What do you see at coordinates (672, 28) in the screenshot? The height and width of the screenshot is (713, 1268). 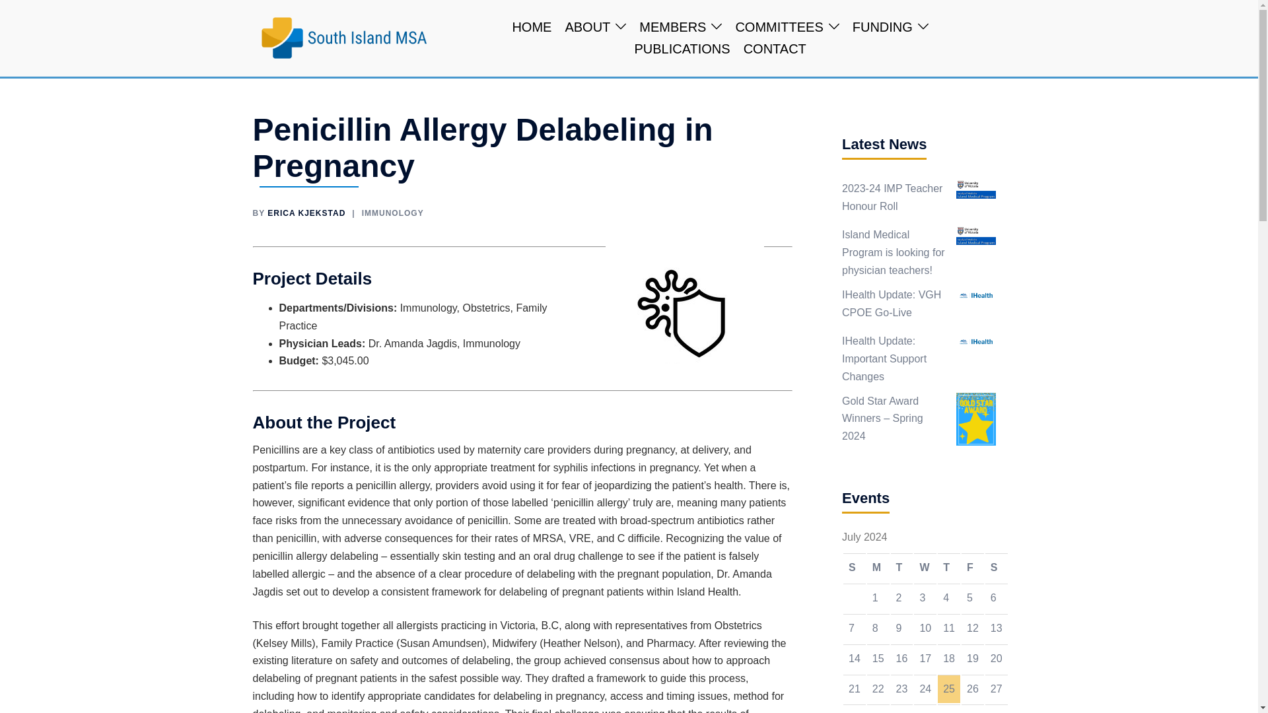 I see `MEMBERS` at bounding box center [672, 28].